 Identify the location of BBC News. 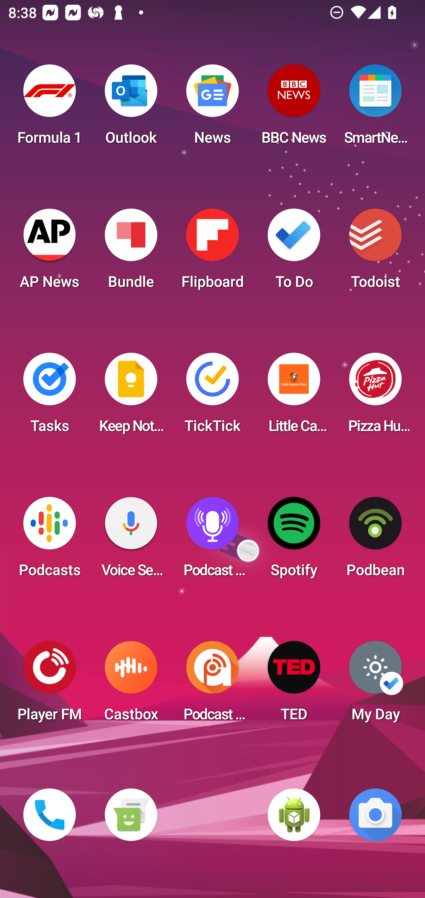
(294, 108).